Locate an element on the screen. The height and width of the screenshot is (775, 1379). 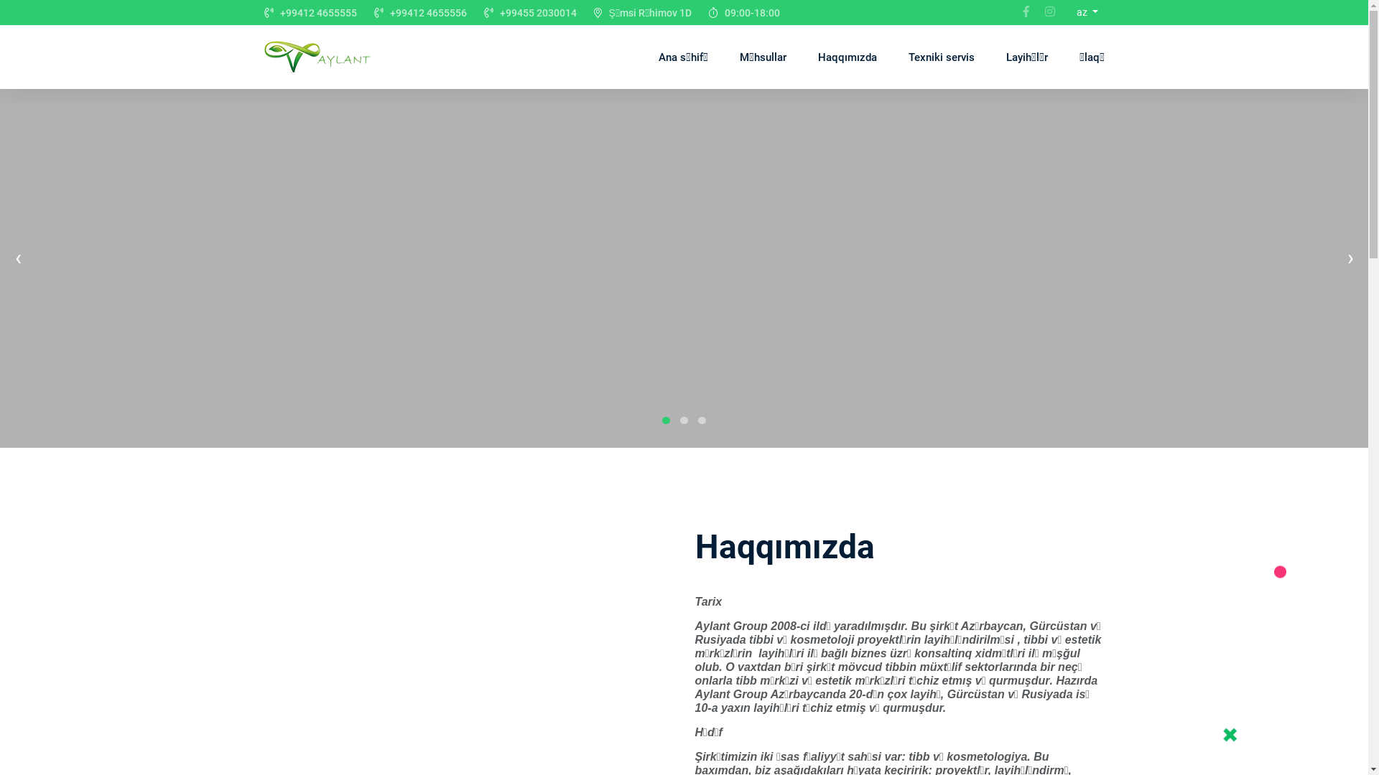
+99455 2030014 is located at coordinates (539, 13).